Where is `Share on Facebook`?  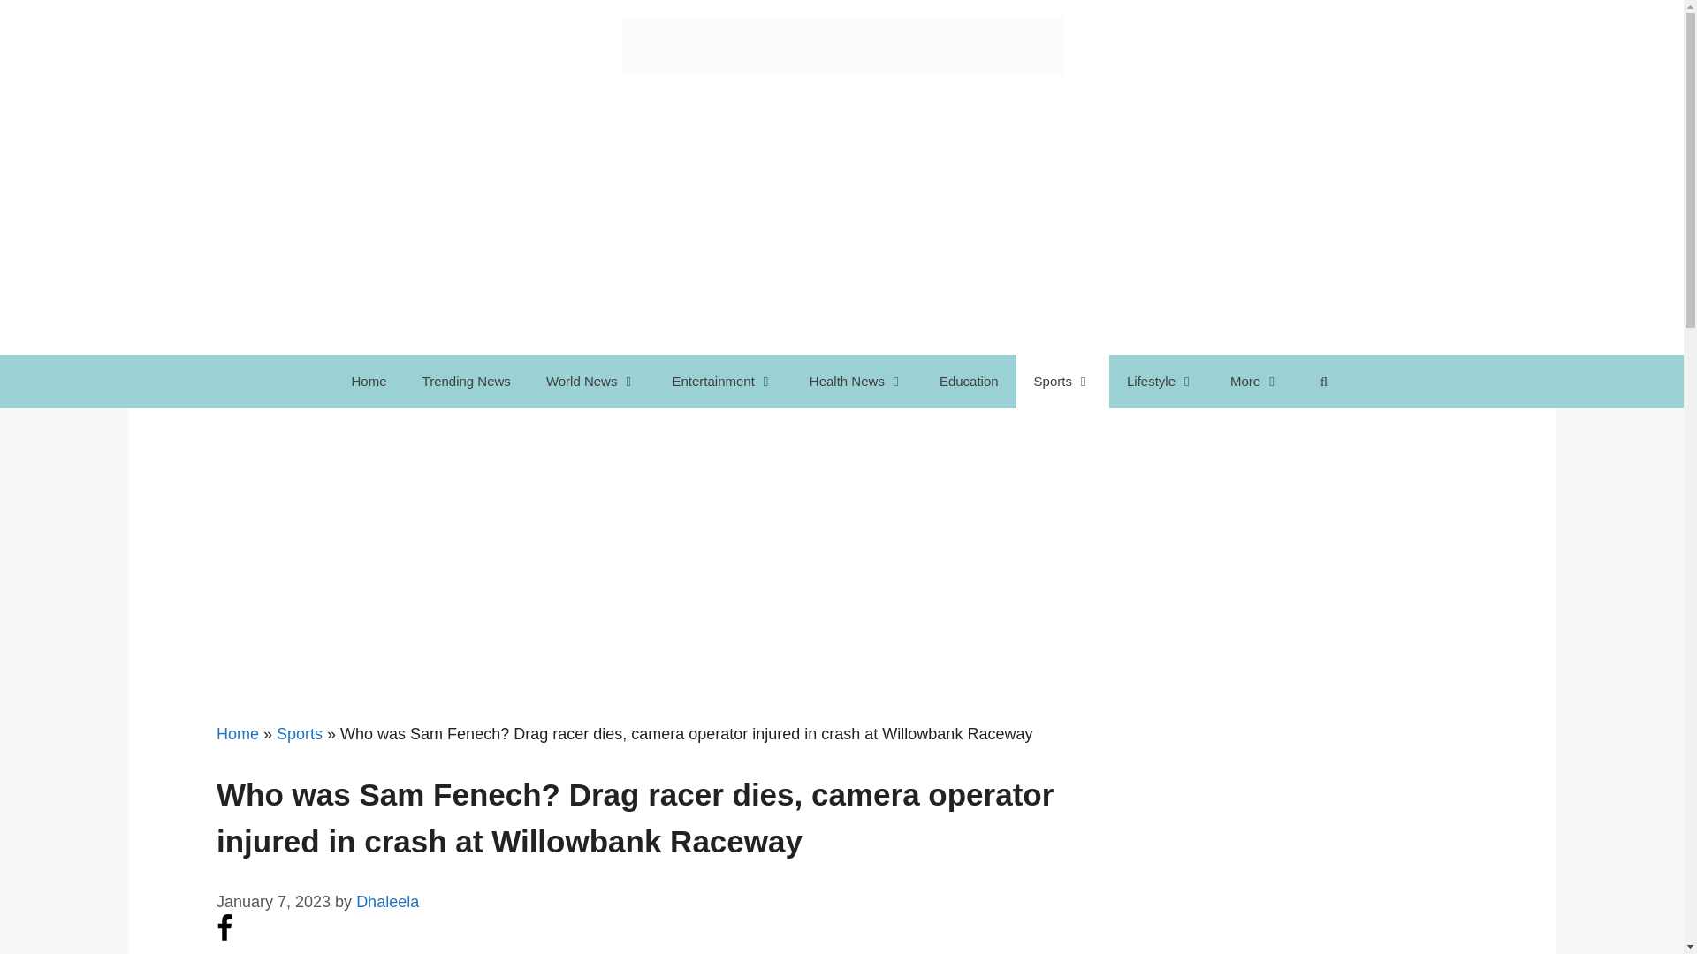 Share on Facebook is located at coordinates (224, 936).